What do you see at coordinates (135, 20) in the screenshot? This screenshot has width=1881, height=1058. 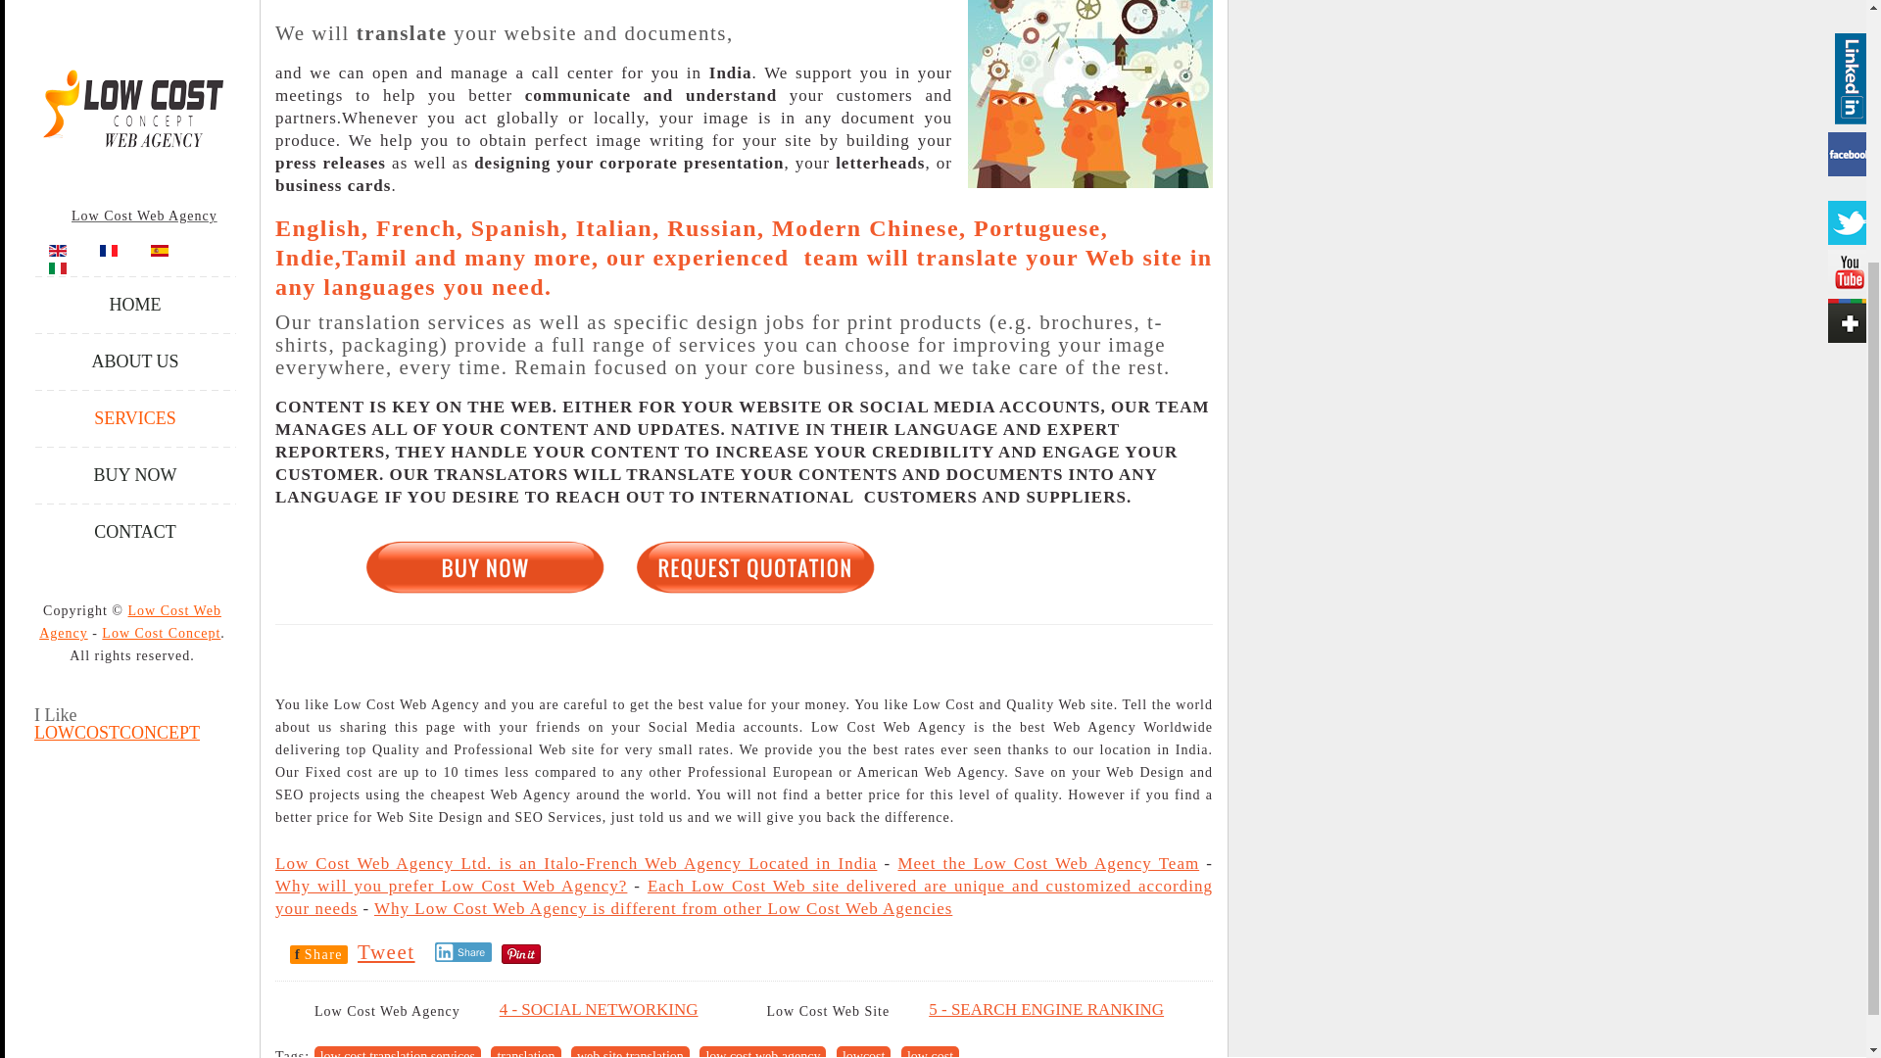 I see `ABOUT US` at bounding box center [135, 20].